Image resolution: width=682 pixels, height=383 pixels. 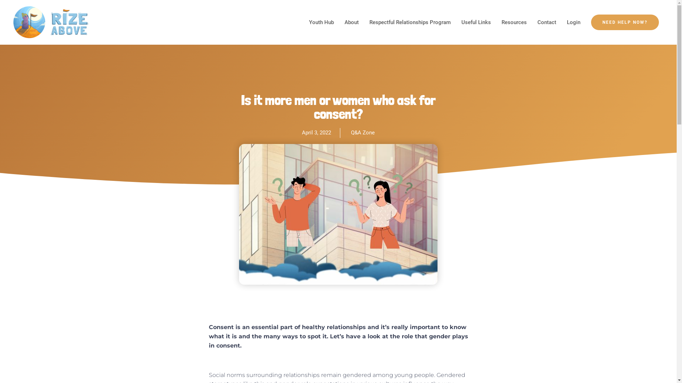 I want to click on Resources, so click(x=514, y=22).